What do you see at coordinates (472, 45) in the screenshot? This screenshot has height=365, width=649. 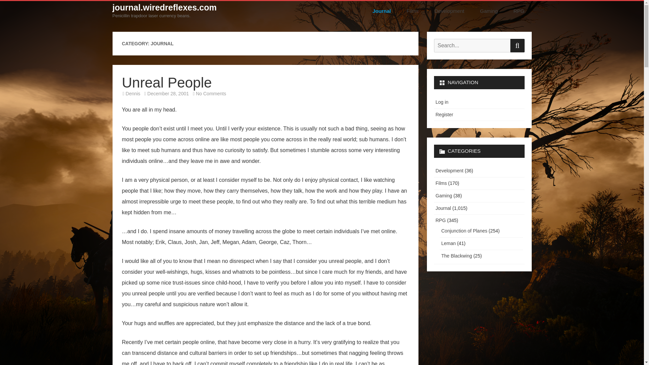 I see `Search for:` at bounding box center [472, 45].